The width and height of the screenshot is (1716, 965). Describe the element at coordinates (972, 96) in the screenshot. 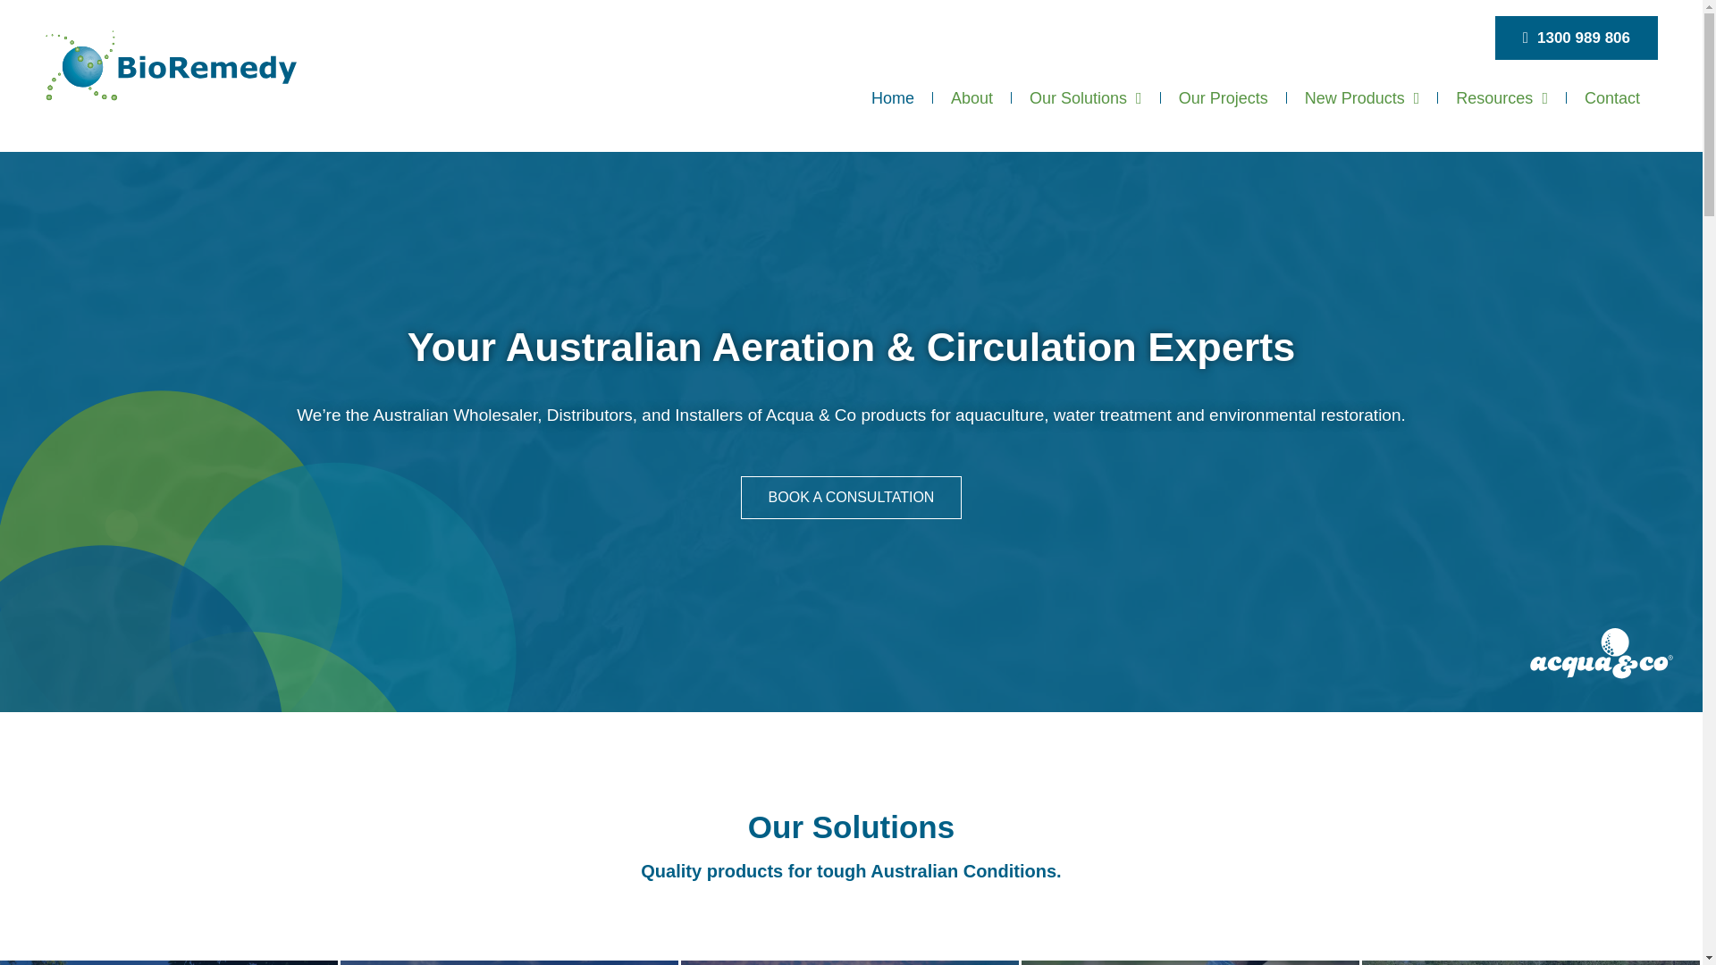

I see `About` at that location.